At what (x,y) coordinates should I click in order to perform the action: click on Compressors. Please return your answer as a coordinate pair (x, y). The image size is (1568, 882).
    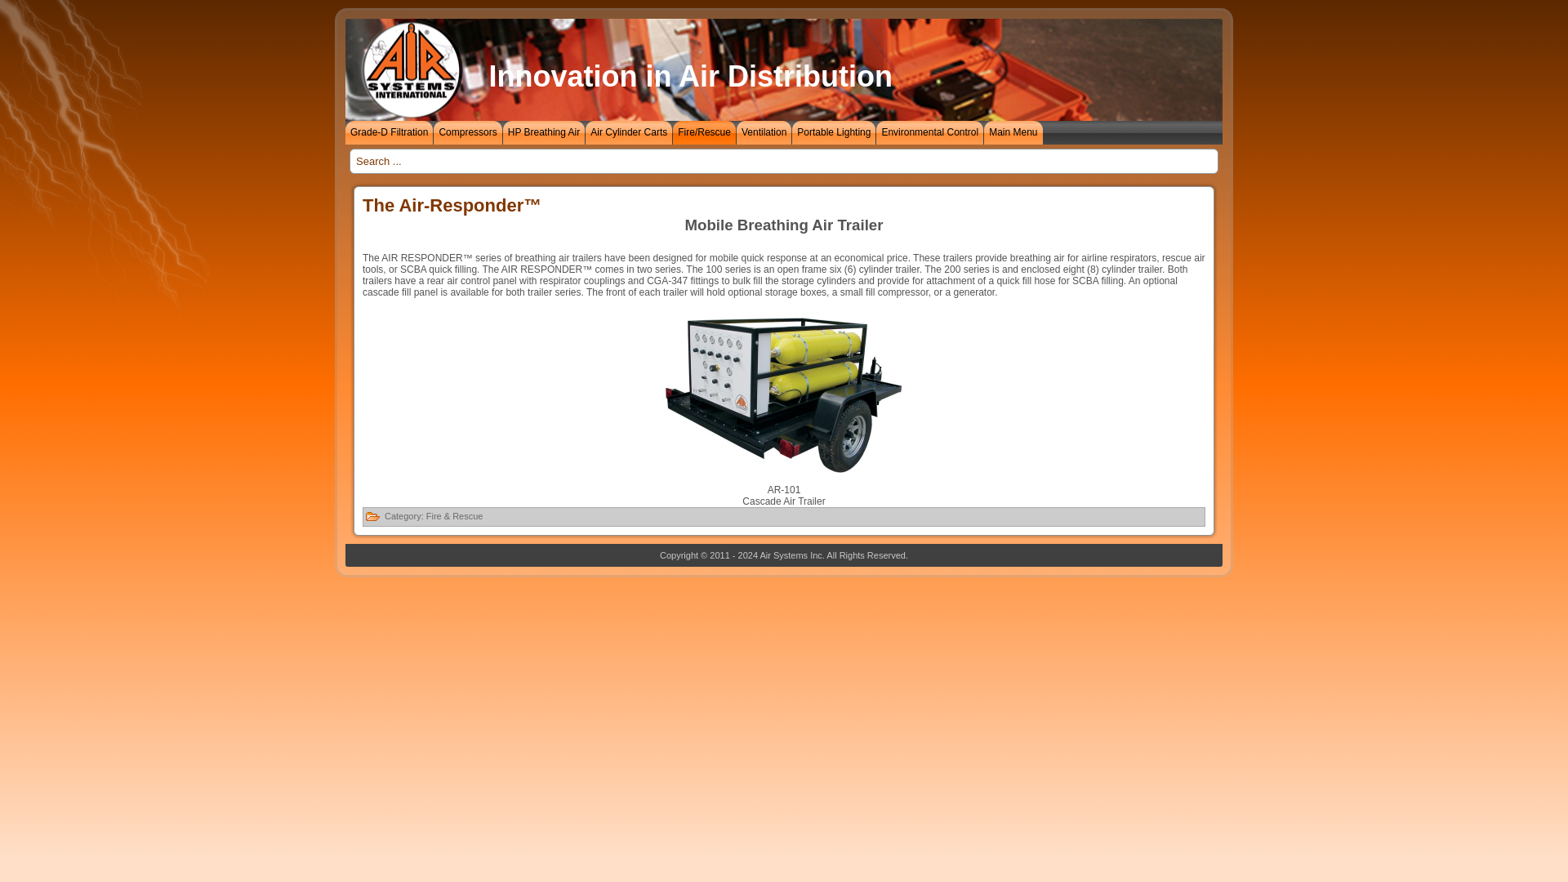
    Looking at the image, I should click on (467, 132).